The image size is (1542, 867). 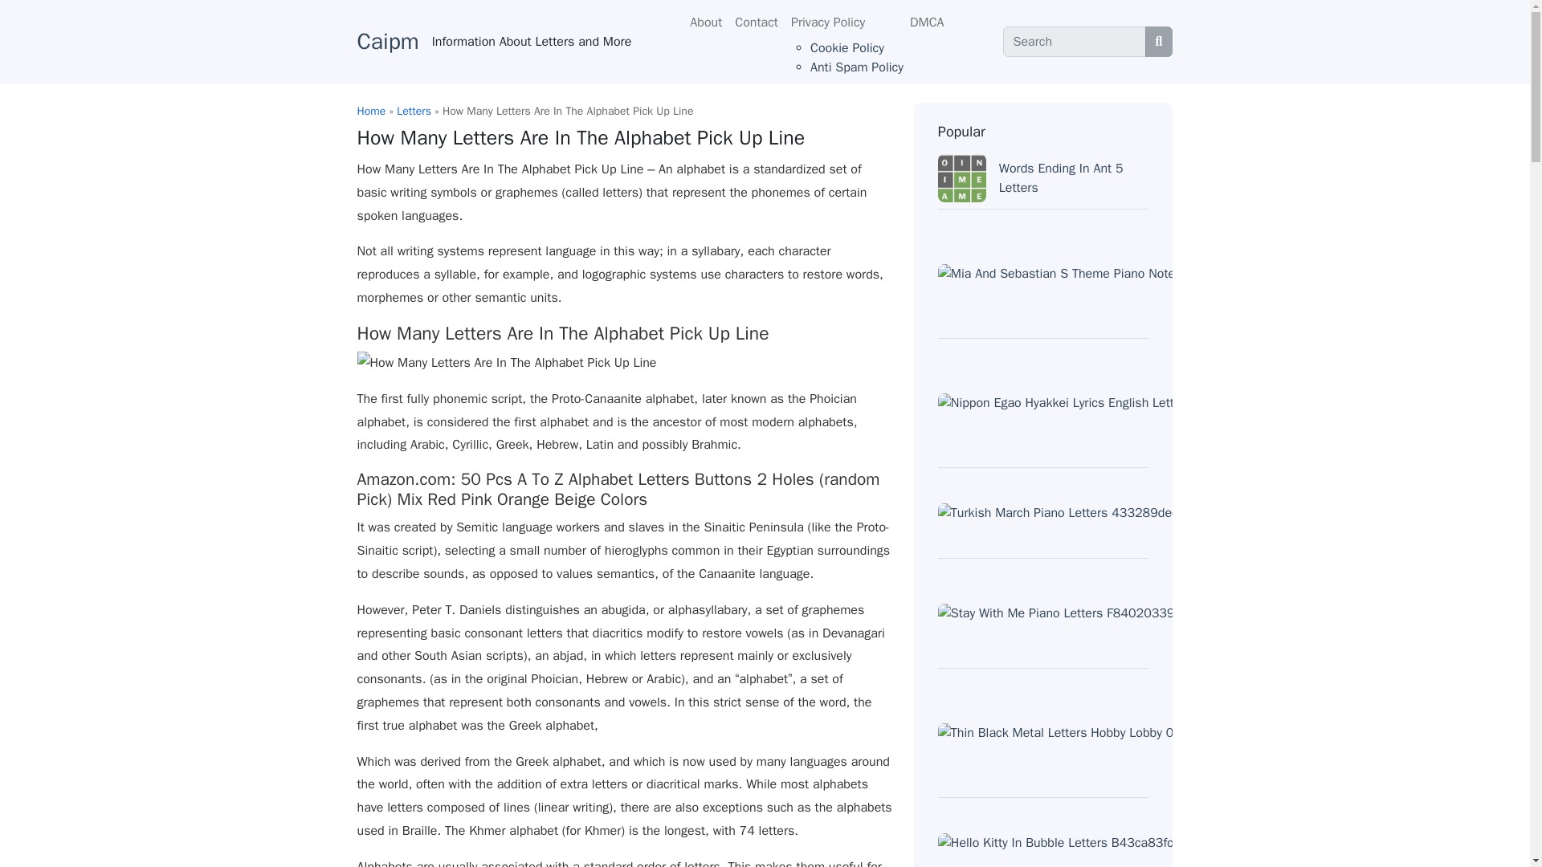 I want to click on Letters, so click(x=414, y=111).